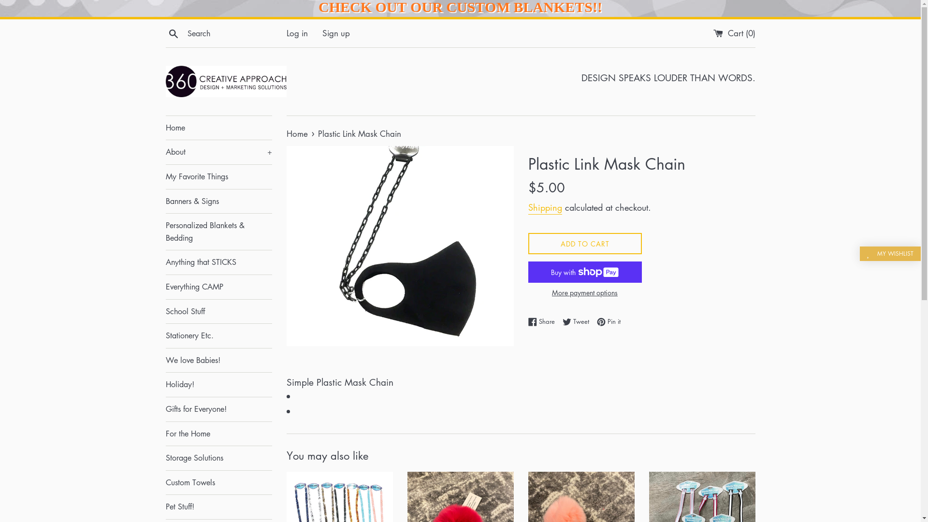 This screenshot has width=928, height=522. I want to click on Banners & Signs, so click(218, 202).